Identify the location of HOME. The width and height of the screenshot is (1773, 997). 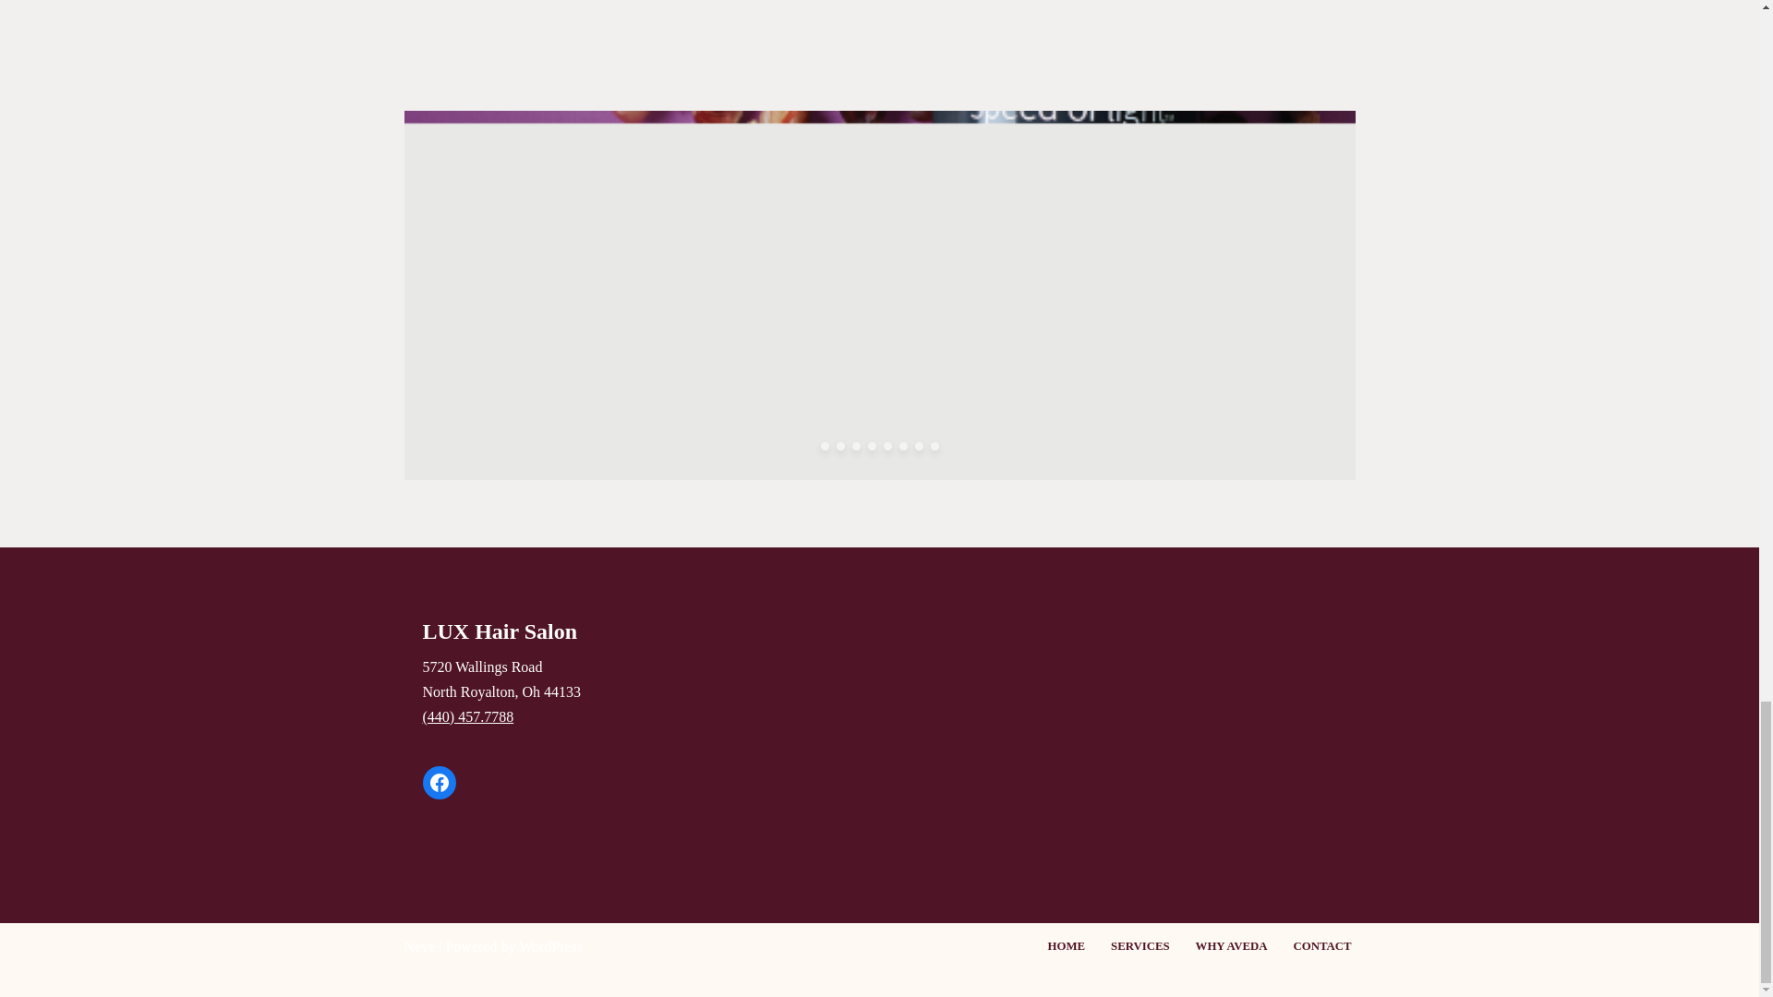
(1140, 945).